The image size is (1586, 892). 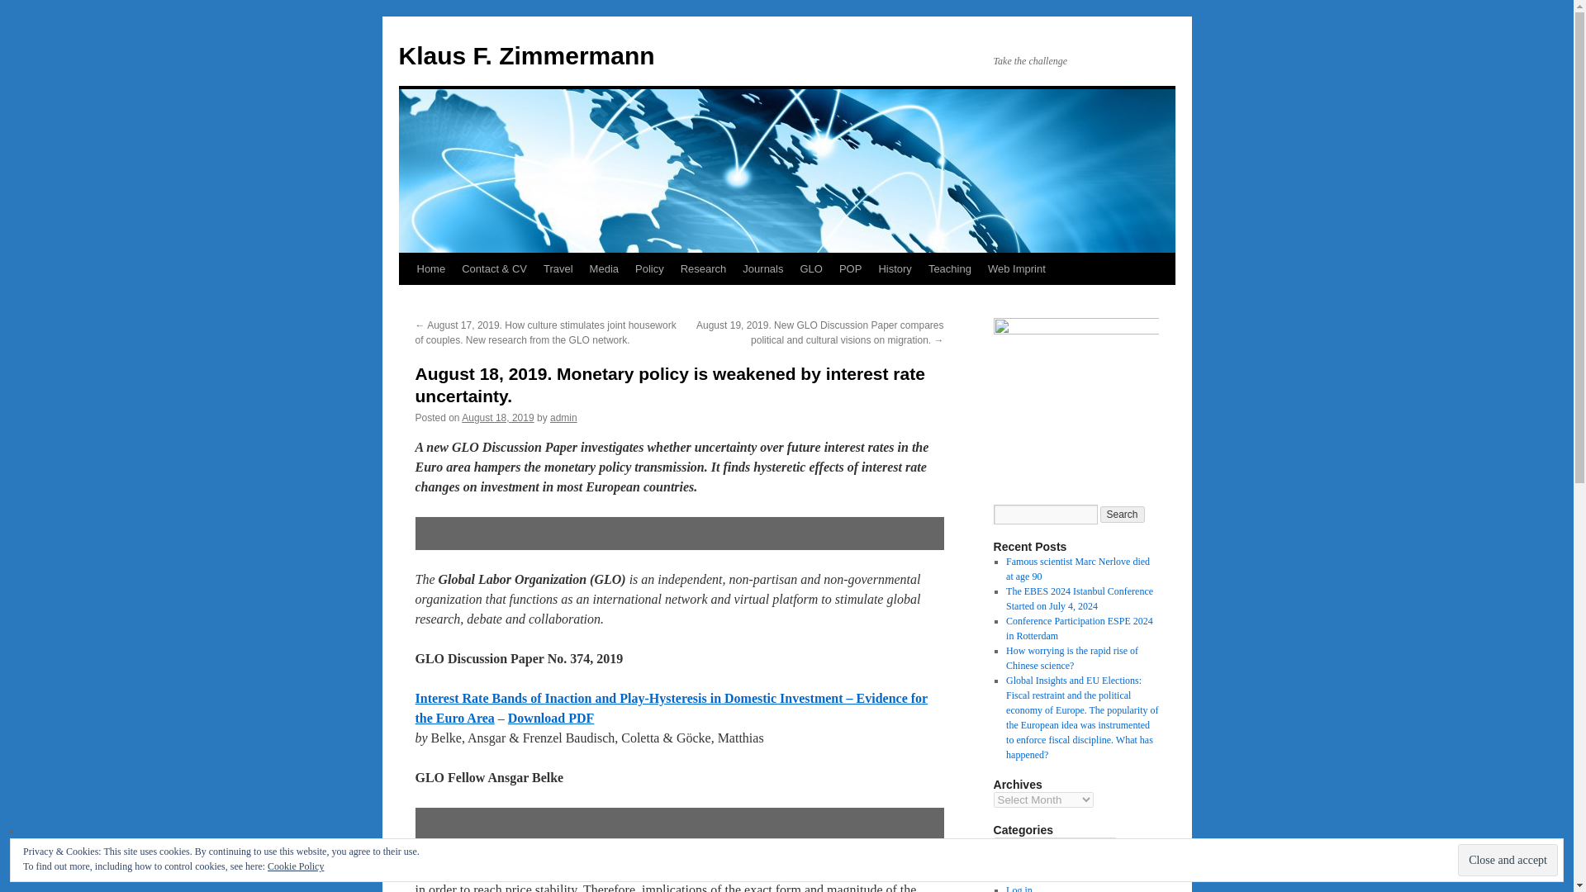 What do you see at coordinates (525, 55) in the screenshot?
I see `Klaus F. Zimmermann` at bounding box center [525, 55].